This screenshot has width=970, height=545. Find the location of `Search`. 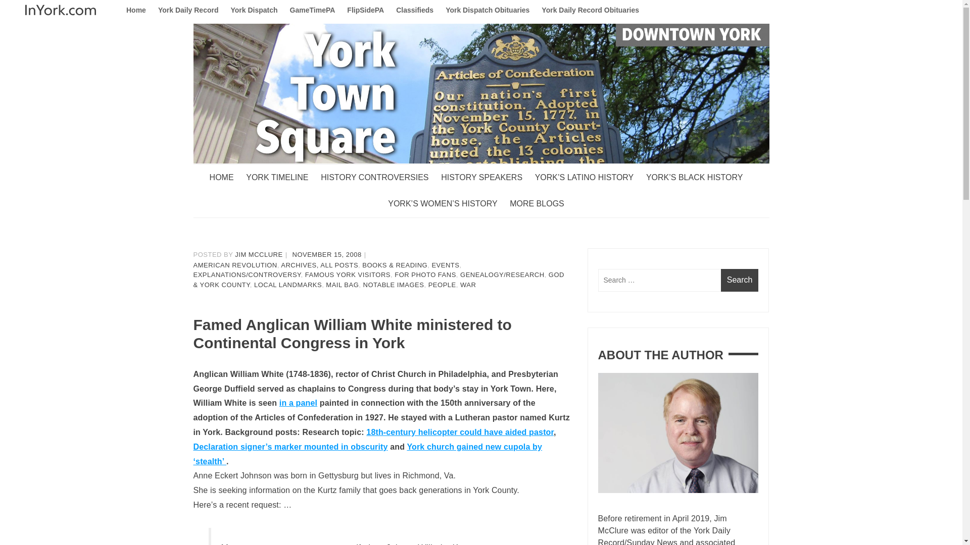

Search is located at coordinates (740, 280).